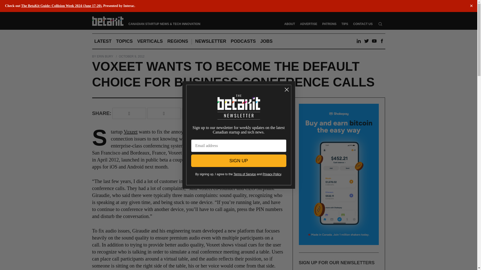  I want to click on NEWSLETTER, so click(210, 41).